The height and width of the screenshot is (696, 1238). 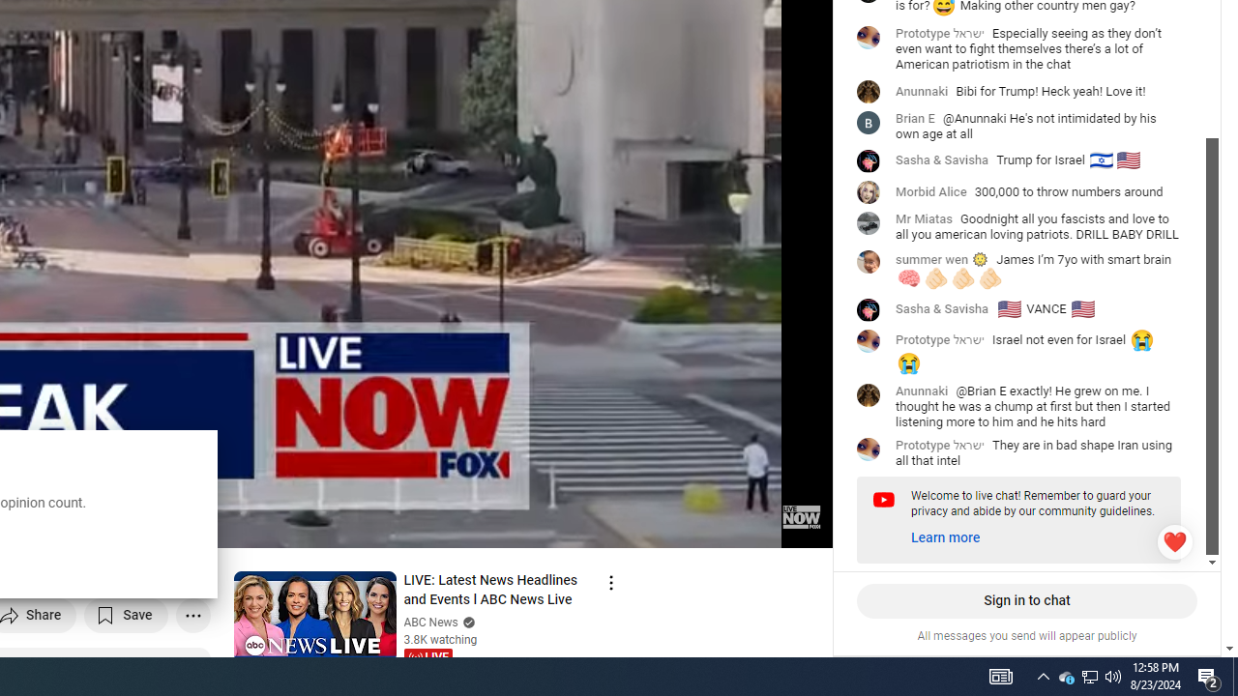 What do you see at coordinates (466, 621) in the screenshot?
I see `Verified` at bounding box center [466, 621].